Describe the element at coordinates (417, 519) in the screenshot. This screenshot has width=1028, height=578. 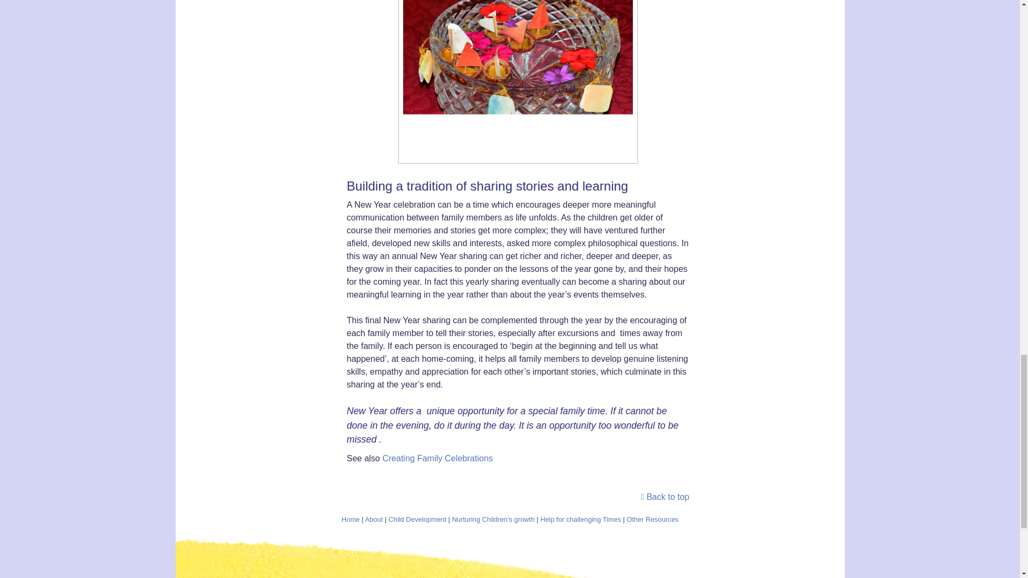
I see `Child development profiles` at that location.